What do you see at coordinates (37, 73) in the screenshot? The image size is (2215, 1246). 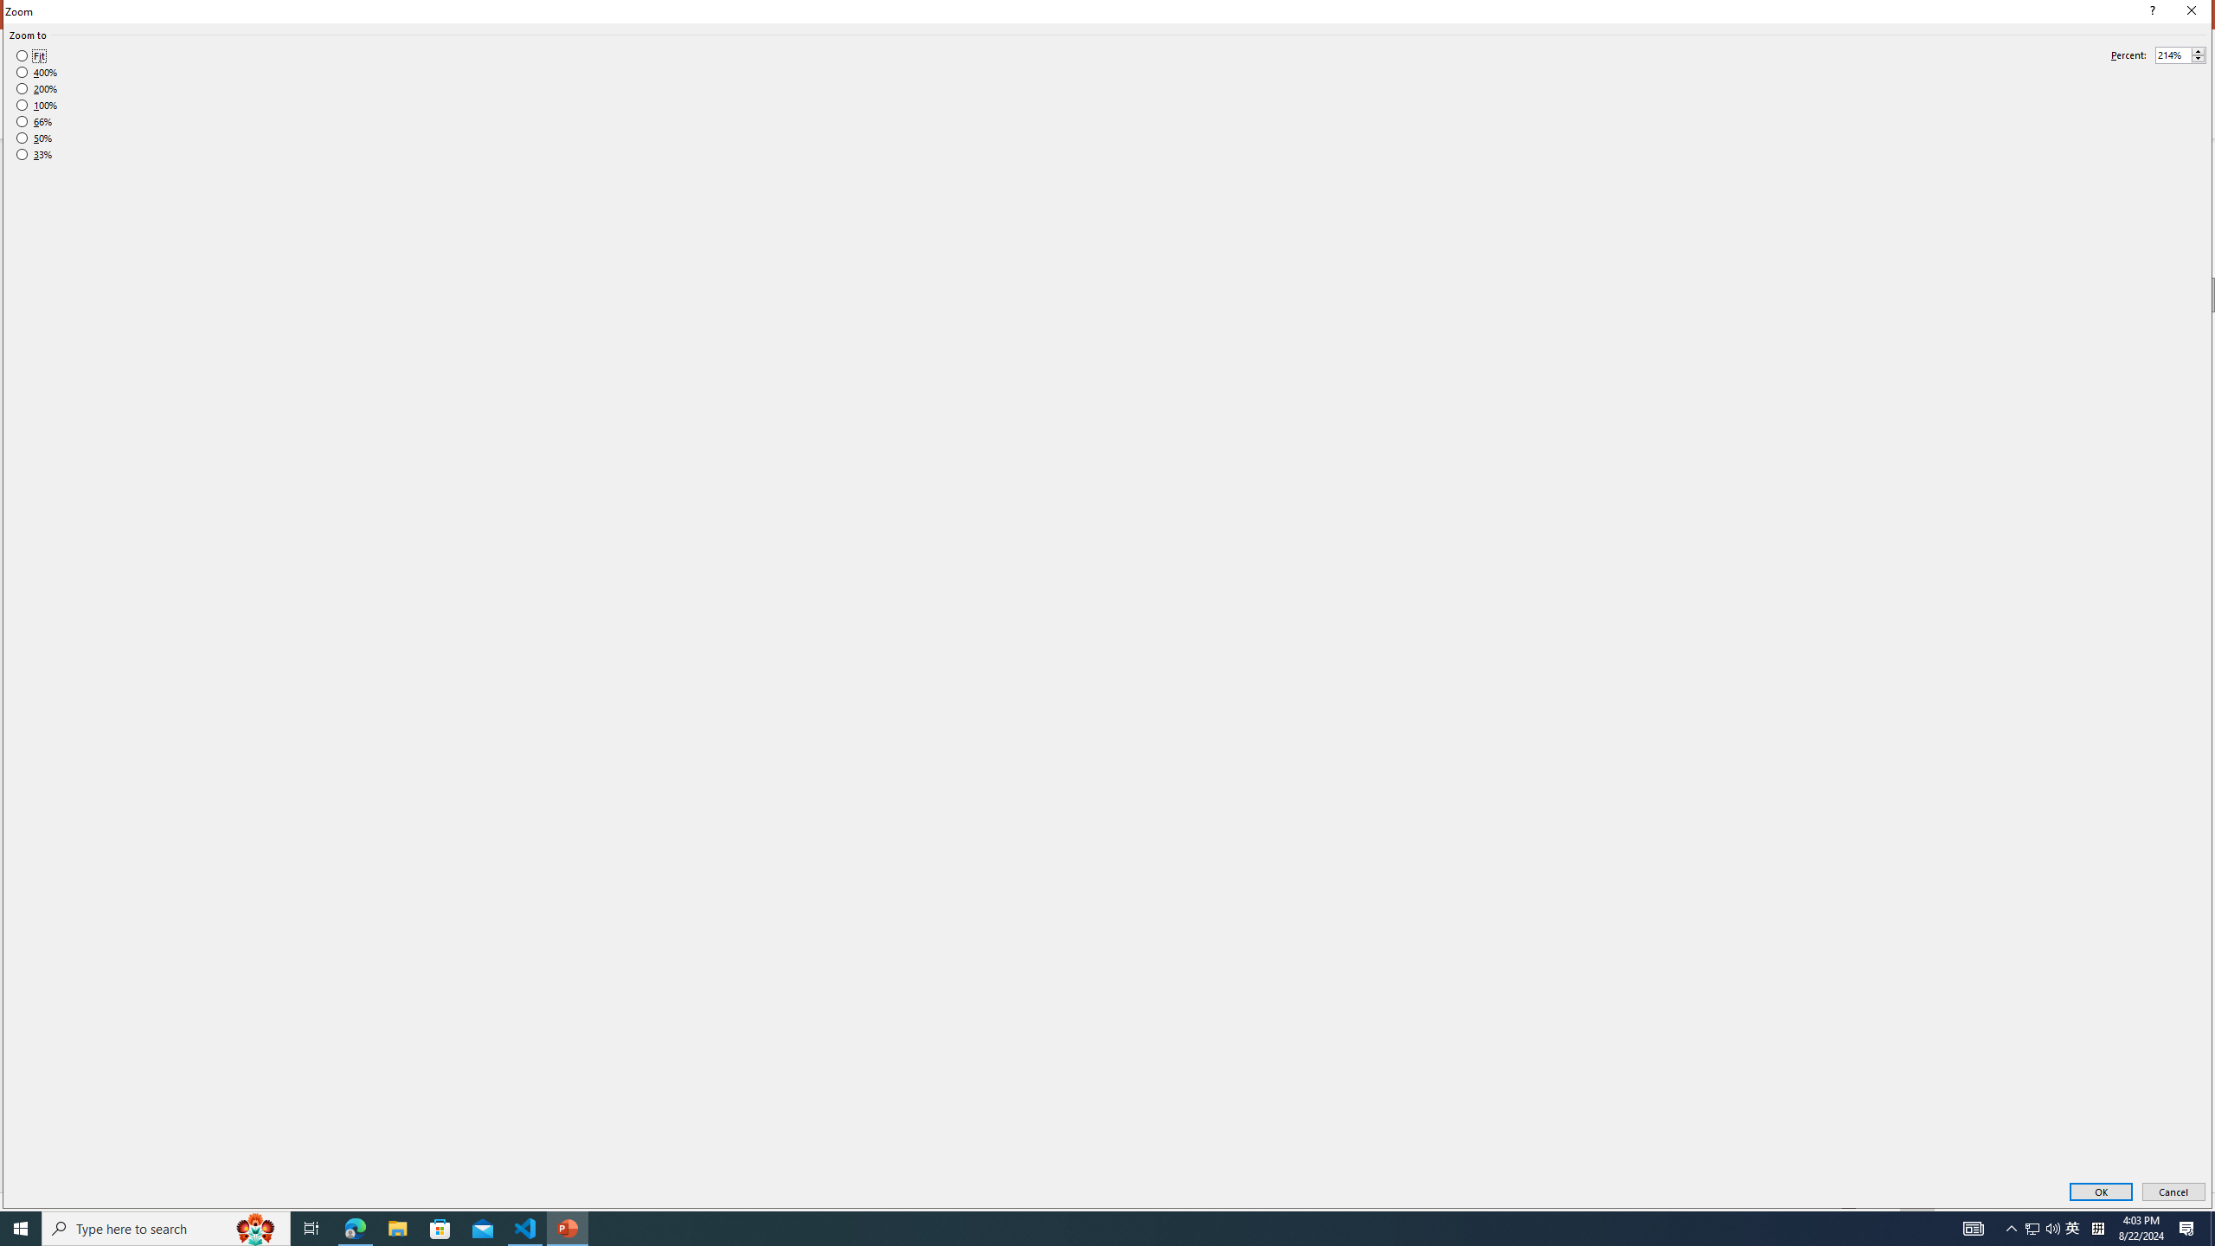 I see `400%` at bounding box center [37, 73].